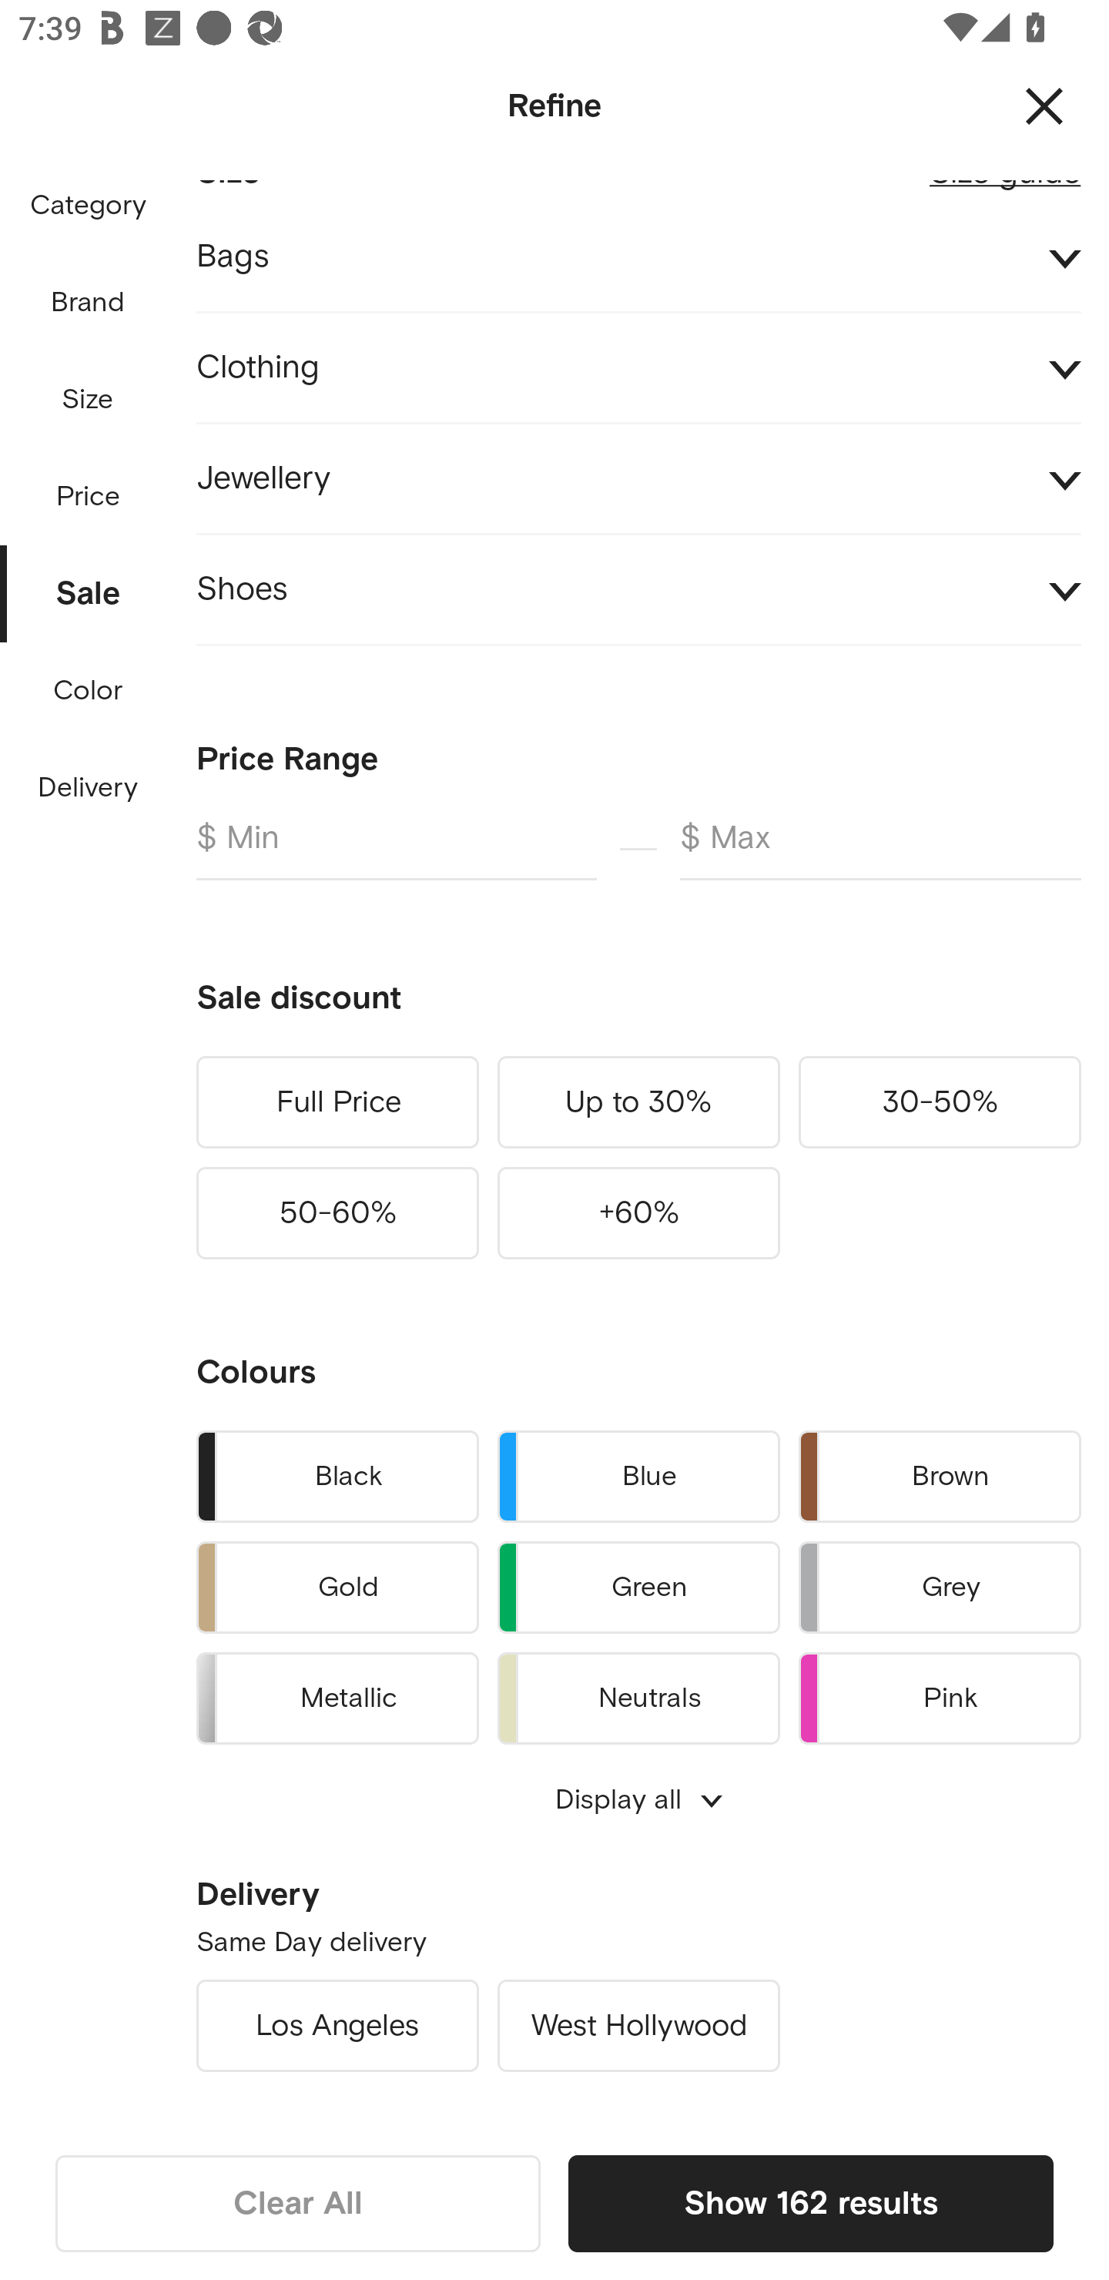  I want to click on 30-50%, so click(940, 1101).